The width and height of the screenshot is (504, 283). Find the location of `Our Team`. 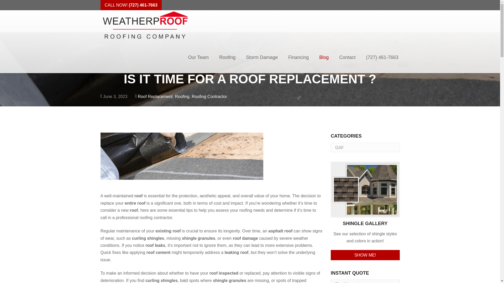

Our Team is located at coordinates (198, 57).